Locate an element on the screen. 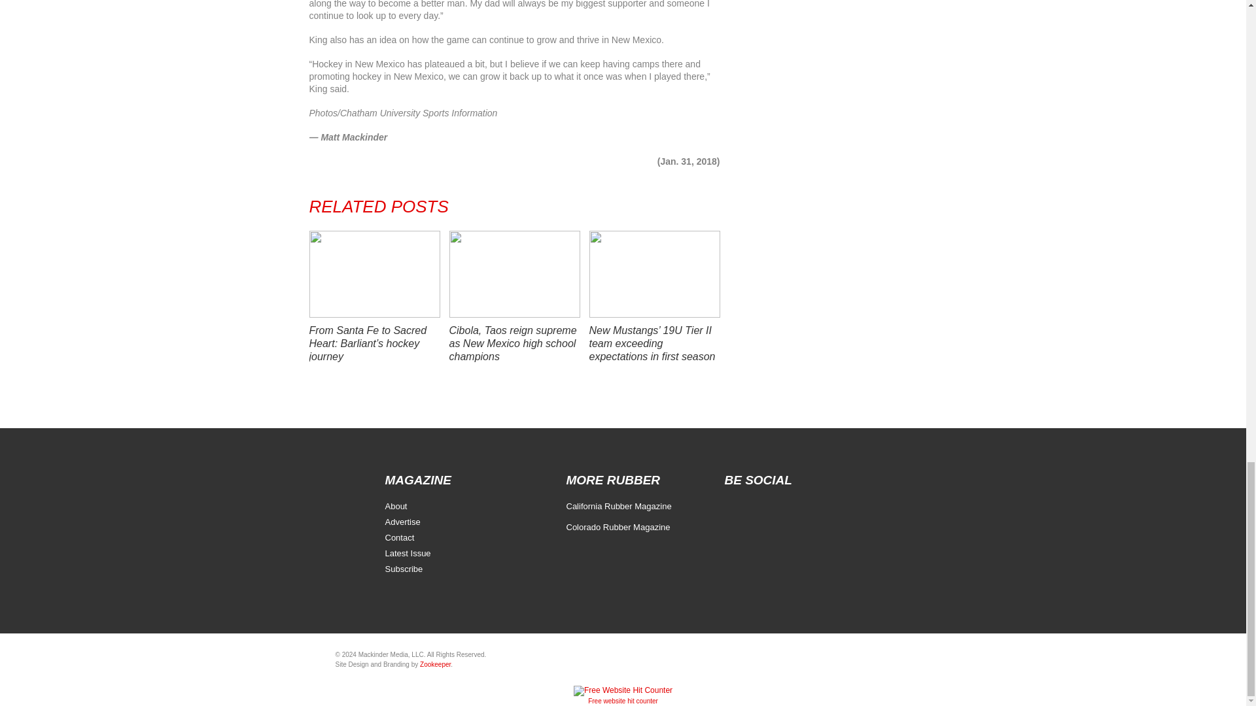 The image size is (1256, 706). Free Website Hit Counter is located at coordinates (623, 701).